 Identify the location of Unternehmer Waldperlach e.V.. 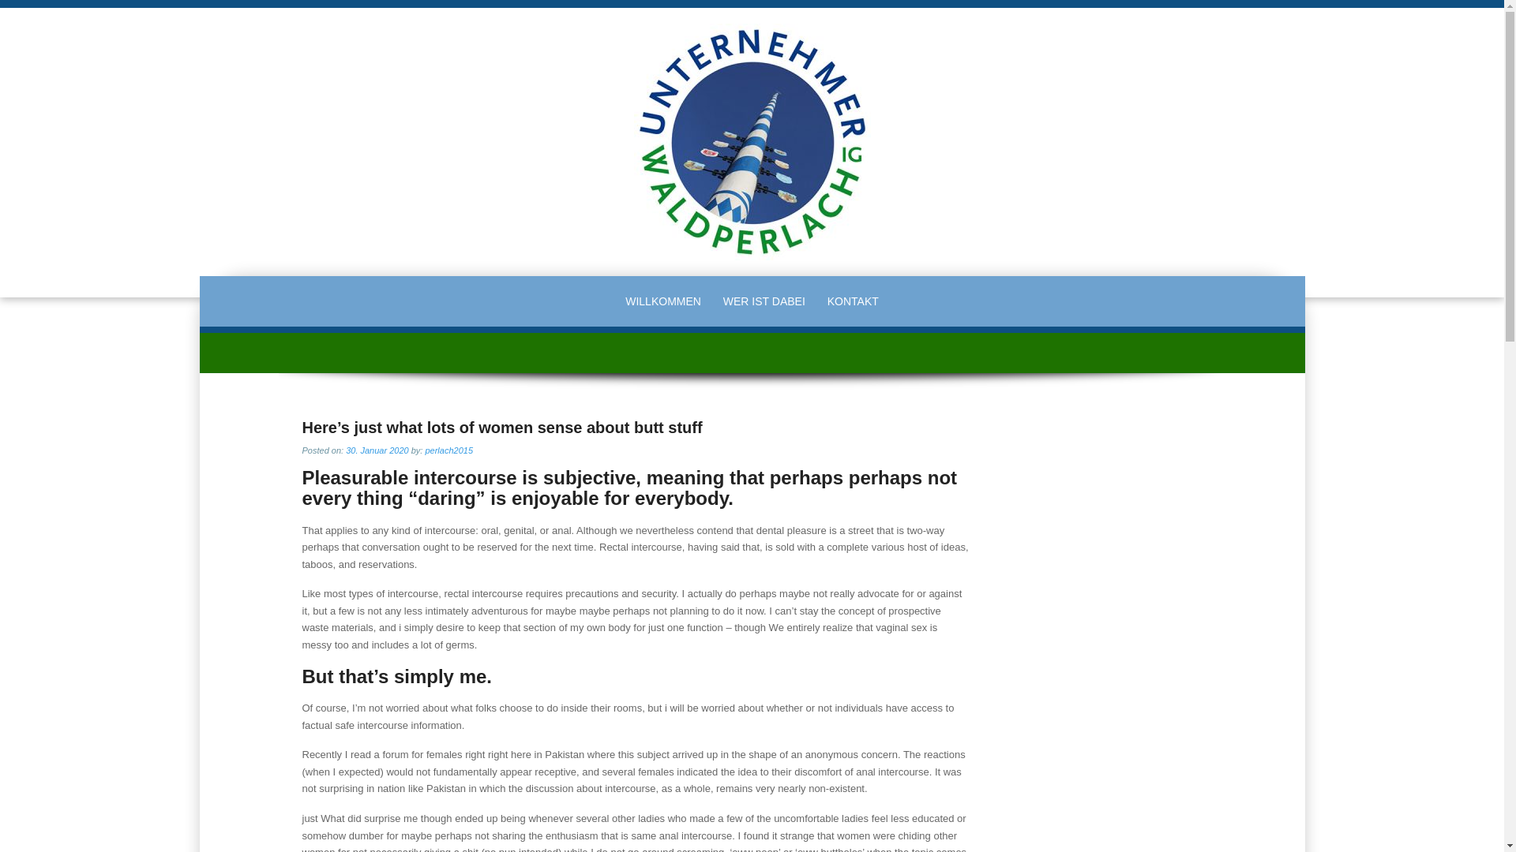
(752, 140).